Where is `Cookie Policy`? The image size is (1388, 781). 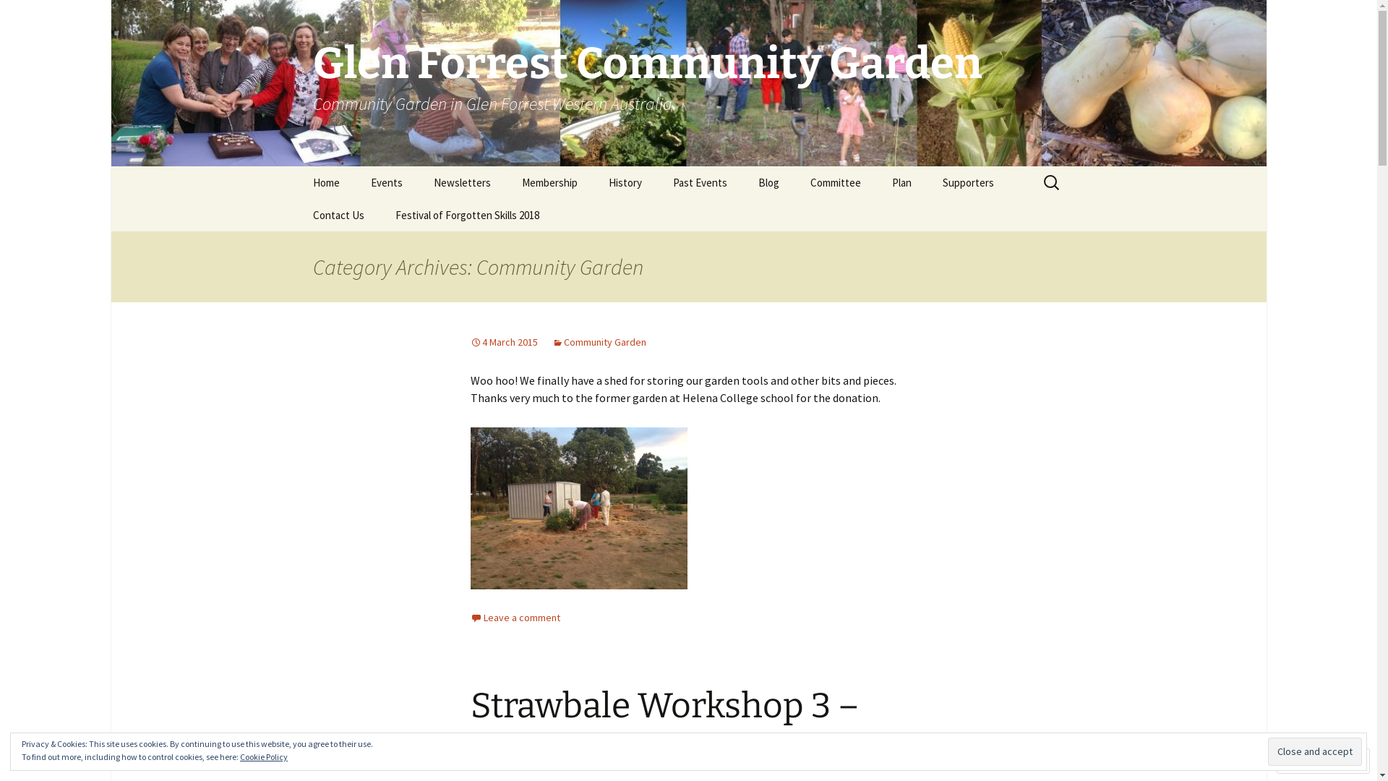 Cookie Policy is located at coordinates (264, 756).